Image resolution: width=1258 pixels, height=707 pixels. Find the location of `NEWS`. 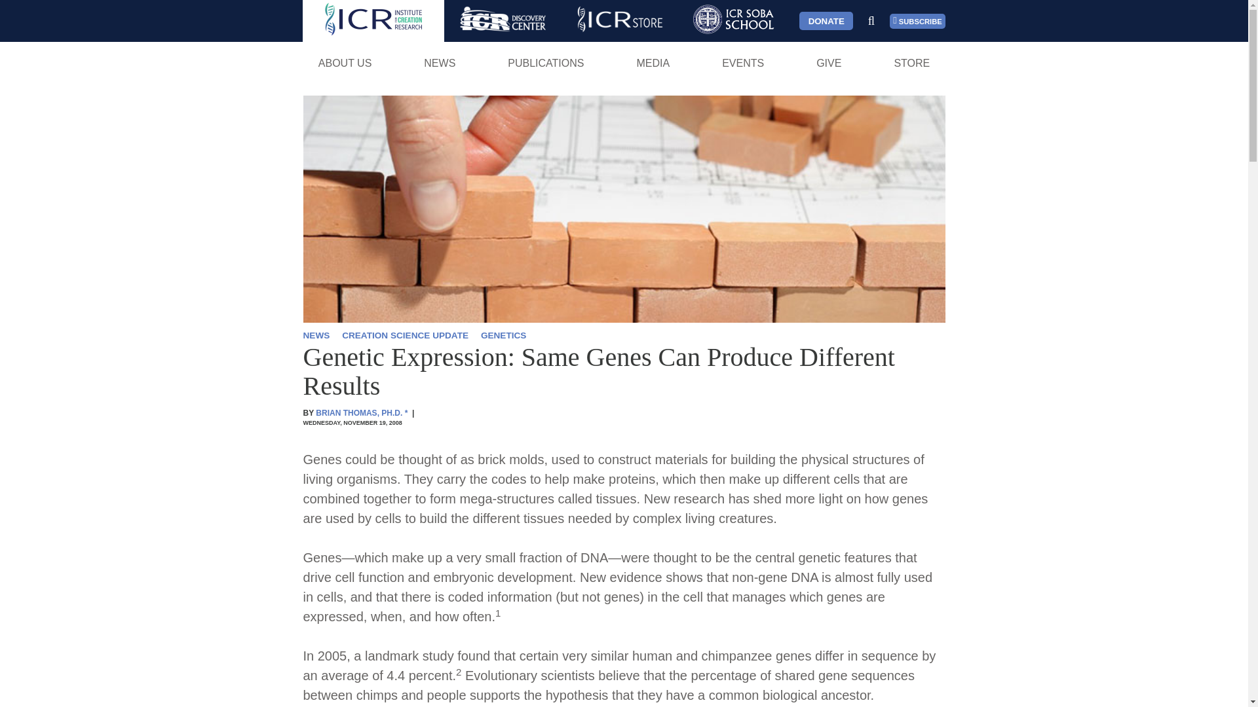

NEWS is located at coordinates (439, 63).